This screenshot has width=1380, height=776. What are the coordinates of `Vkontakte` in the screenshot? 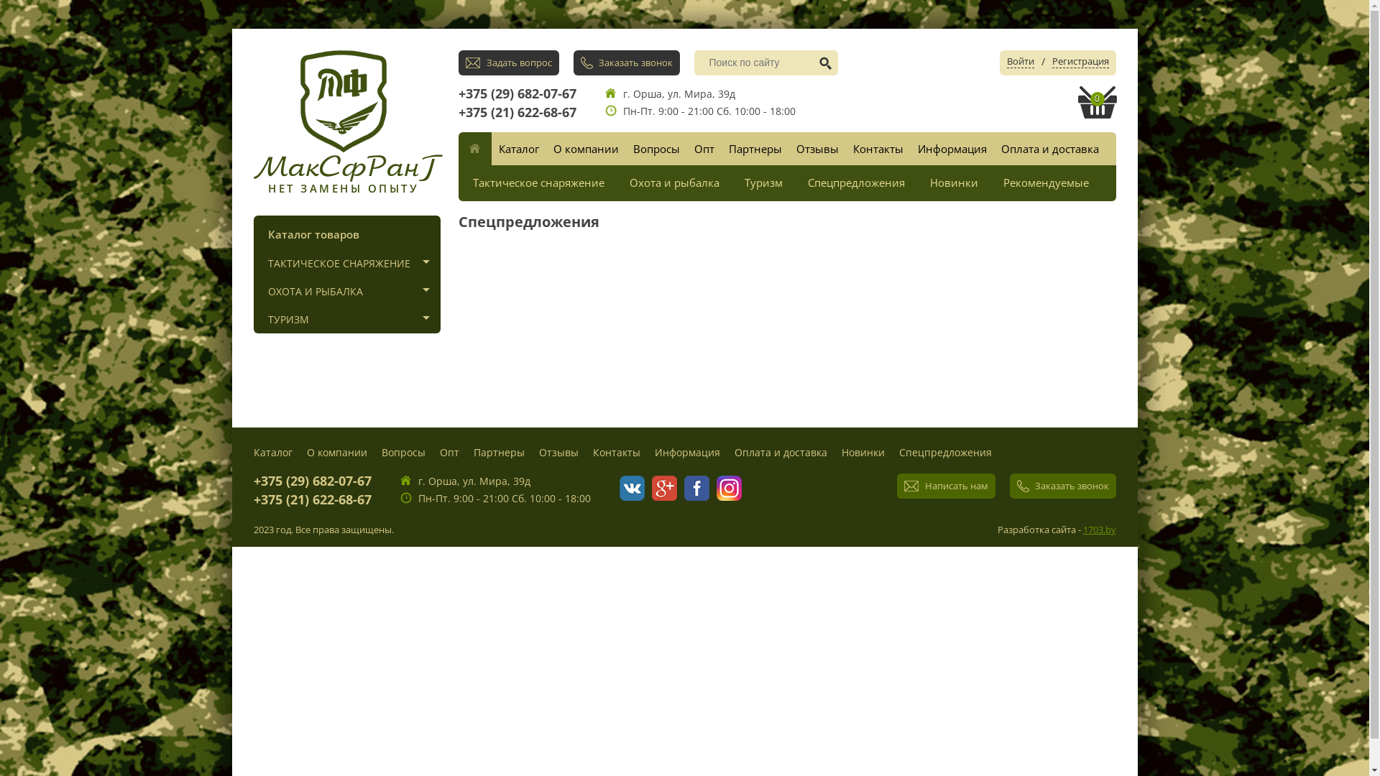 It's located at (632, 489).